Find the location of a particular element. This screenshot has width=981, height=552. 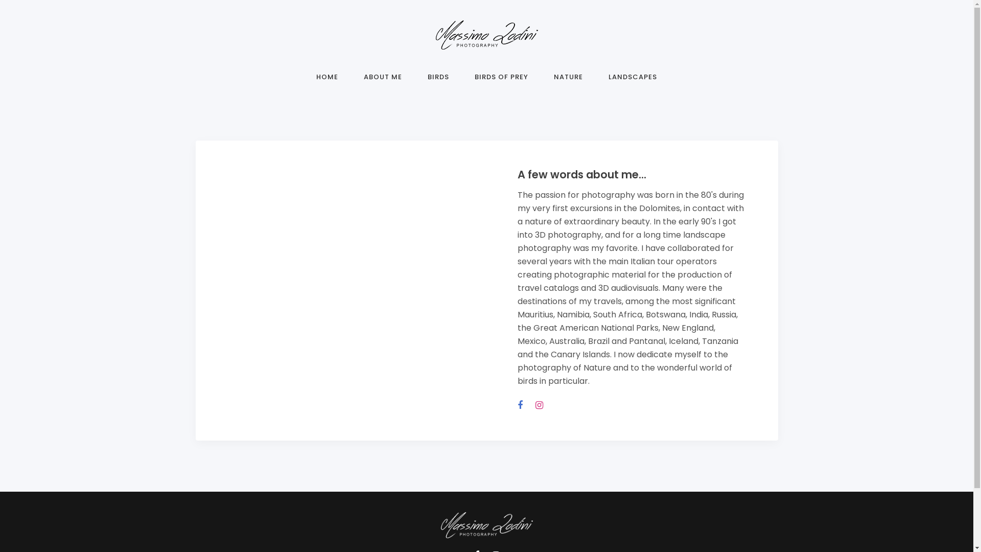

HOME is located at coordinates (327, 80).